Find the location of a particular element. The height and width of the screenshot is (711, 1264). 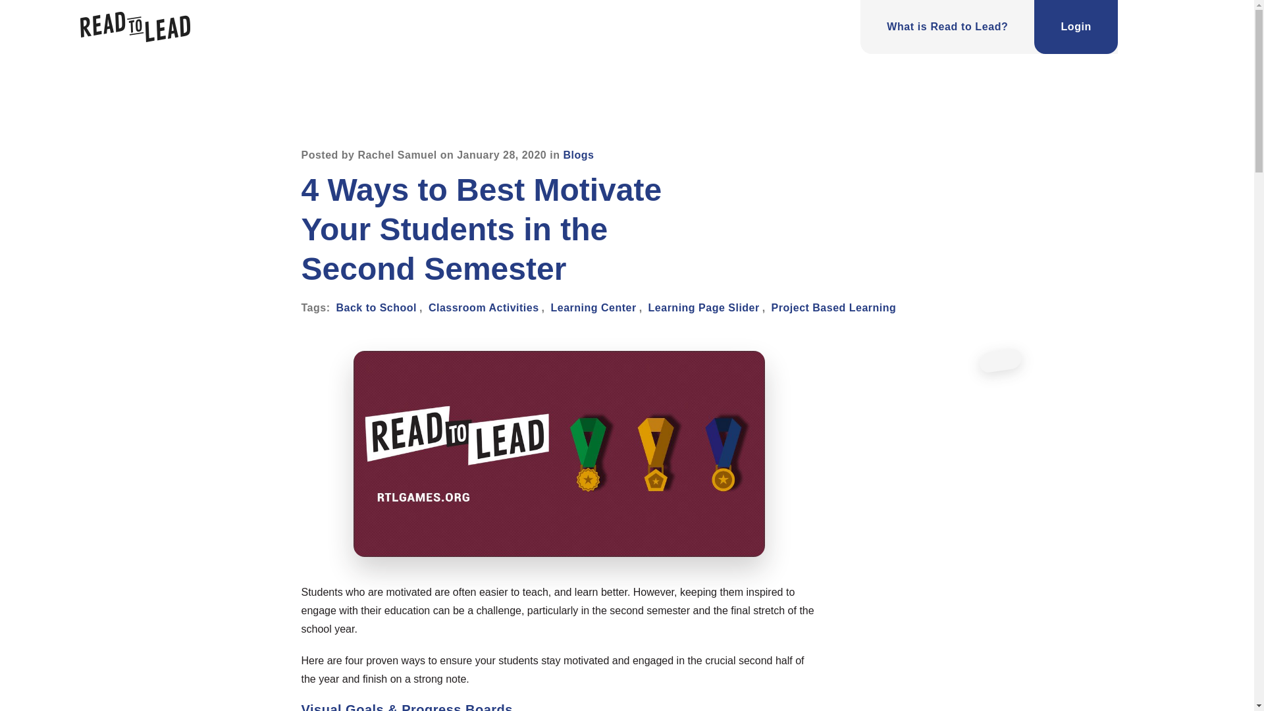

Blogs is located at coordinates (578, 155).